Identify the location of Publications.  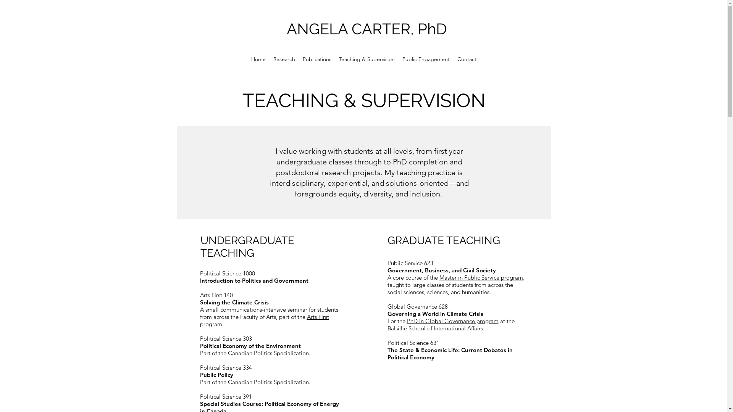
(317, 59).